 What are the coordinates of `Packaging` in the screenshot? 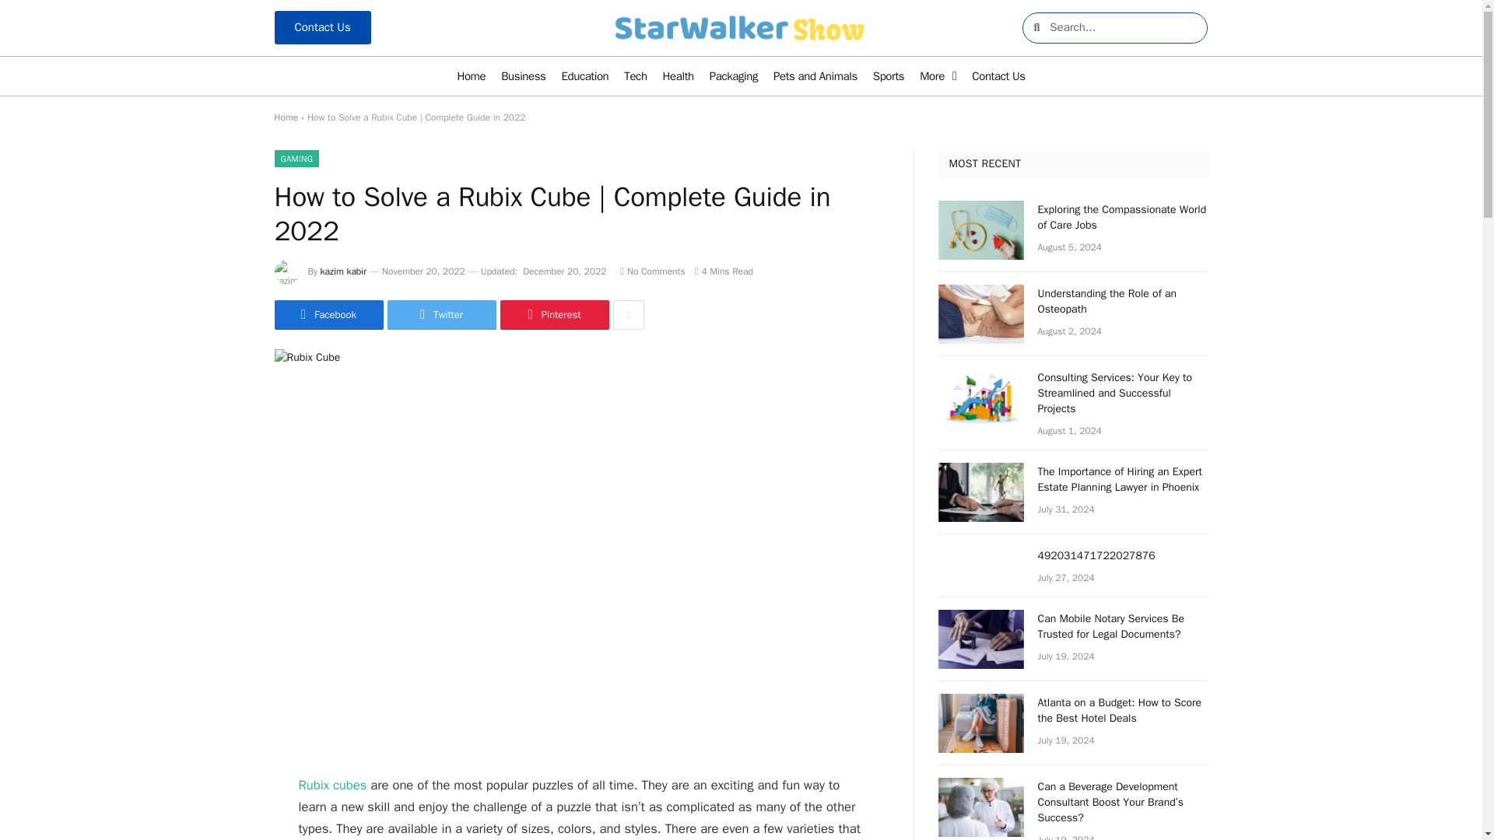 It's located at (733, 76).